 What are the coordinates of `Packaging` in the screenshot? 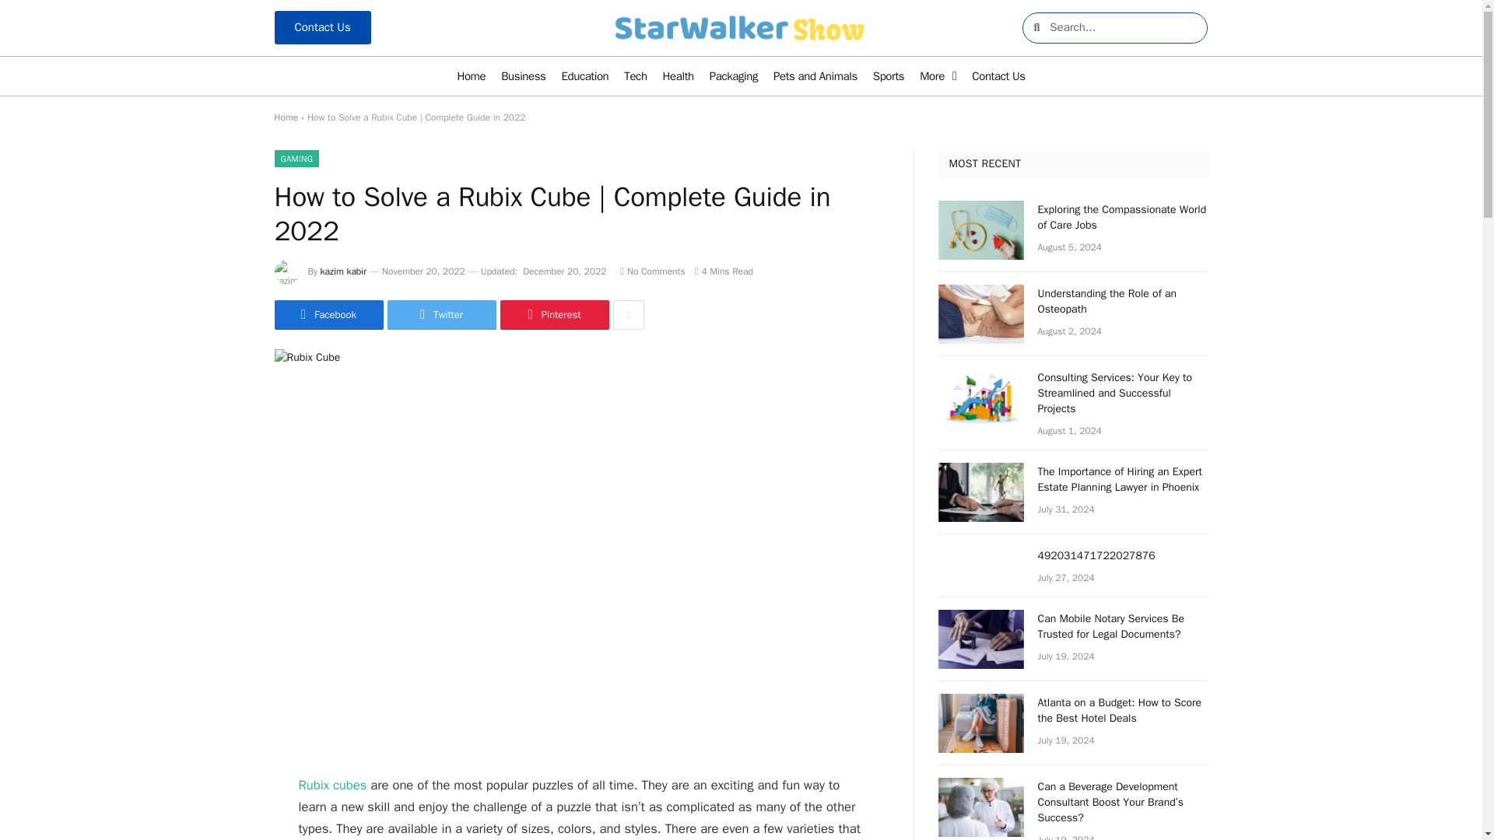 It's located at (733, 76).